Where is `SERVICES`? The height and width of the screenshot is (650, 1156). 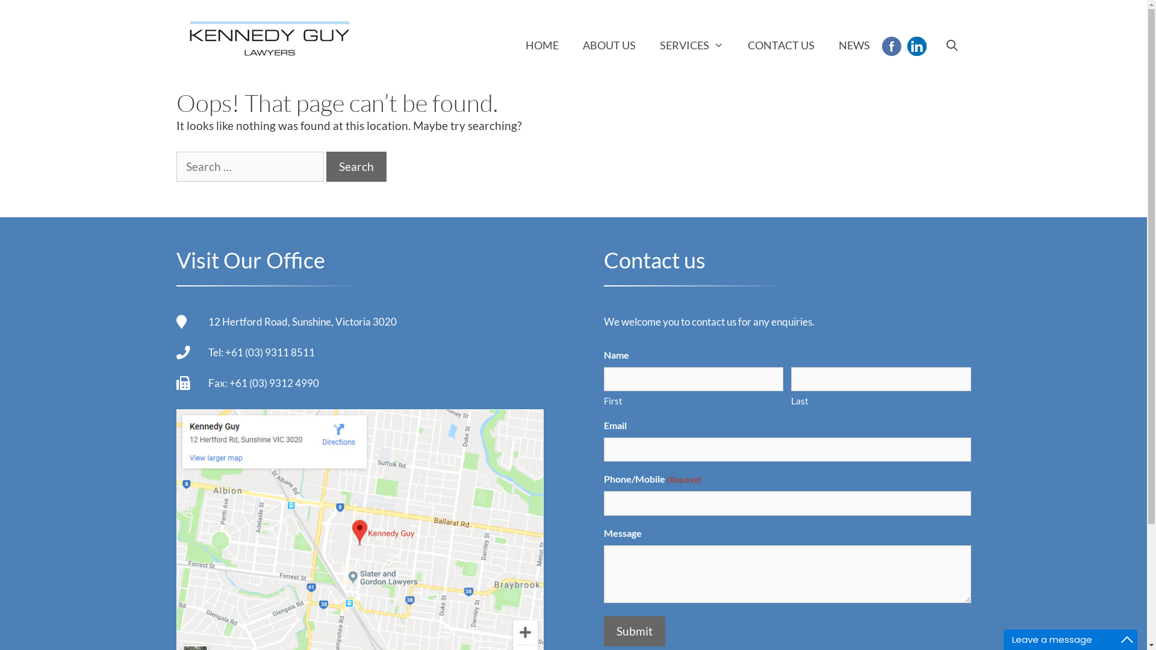 SERVICES is located at coordinates (692, 45).